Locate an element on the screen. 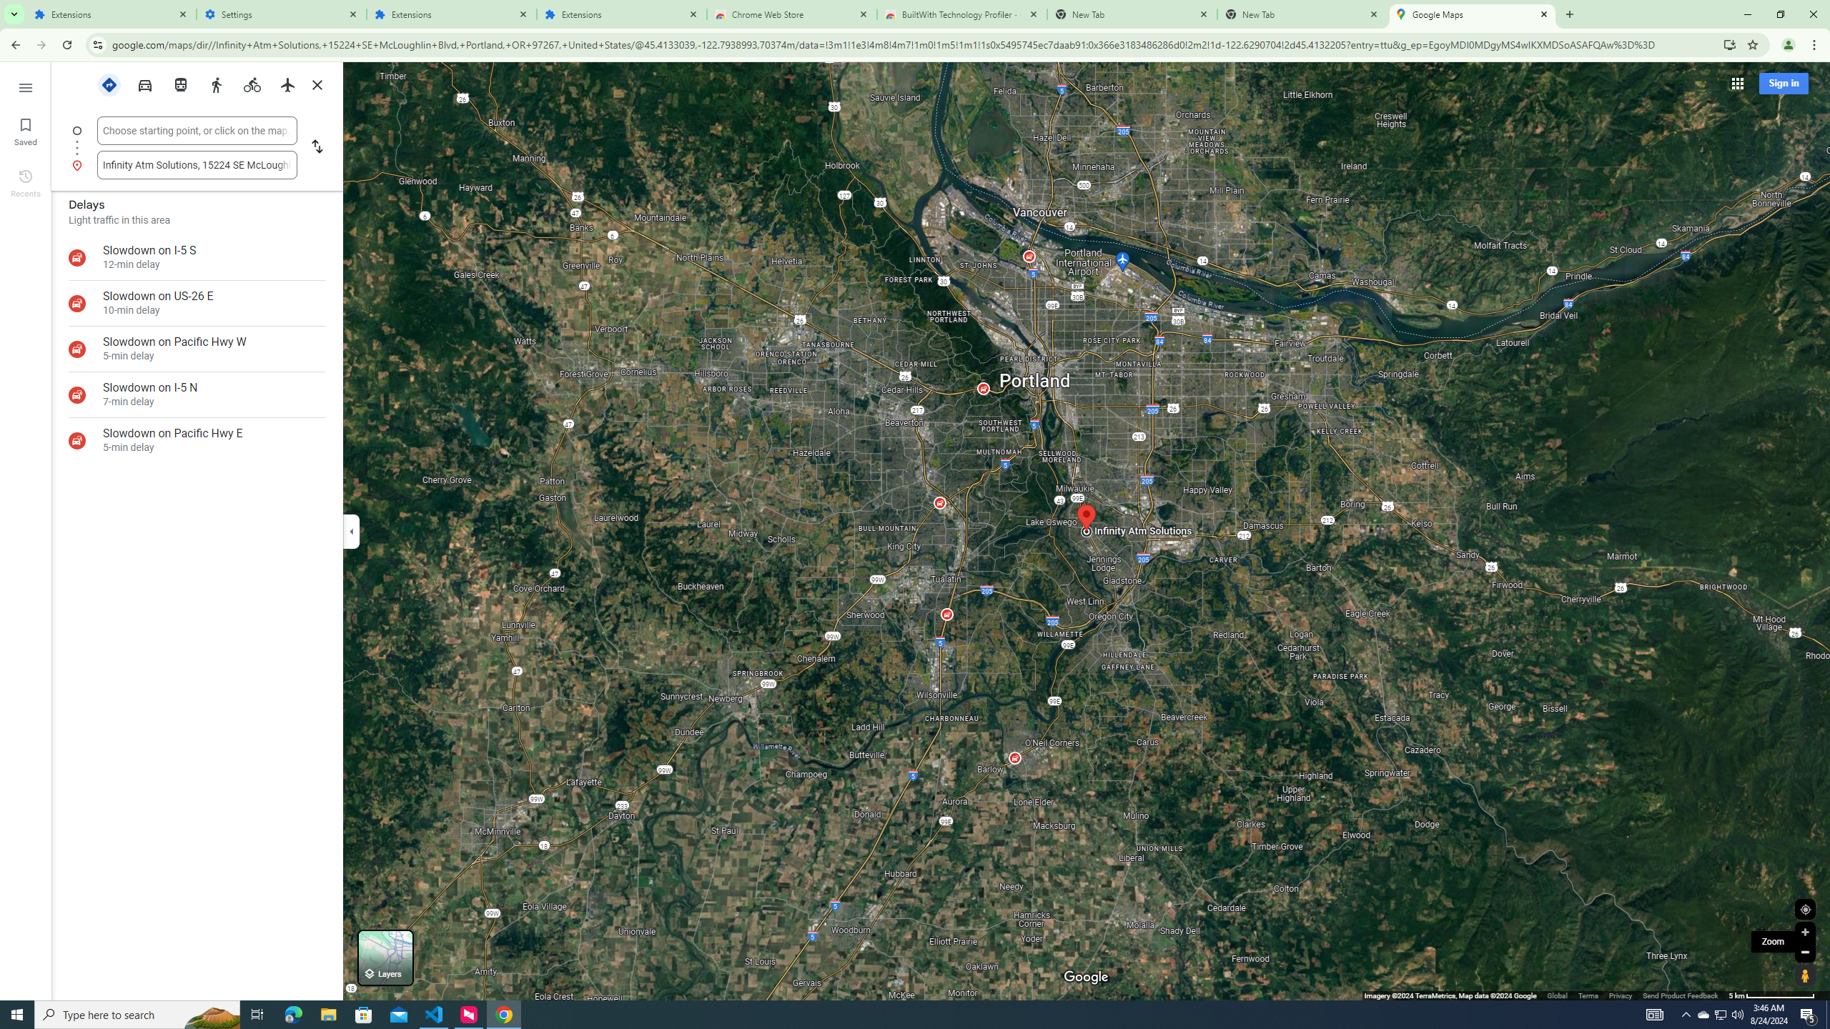  BuiltWith Technology Profiler - Chrome Web Store is located at coordinates (962, 14).